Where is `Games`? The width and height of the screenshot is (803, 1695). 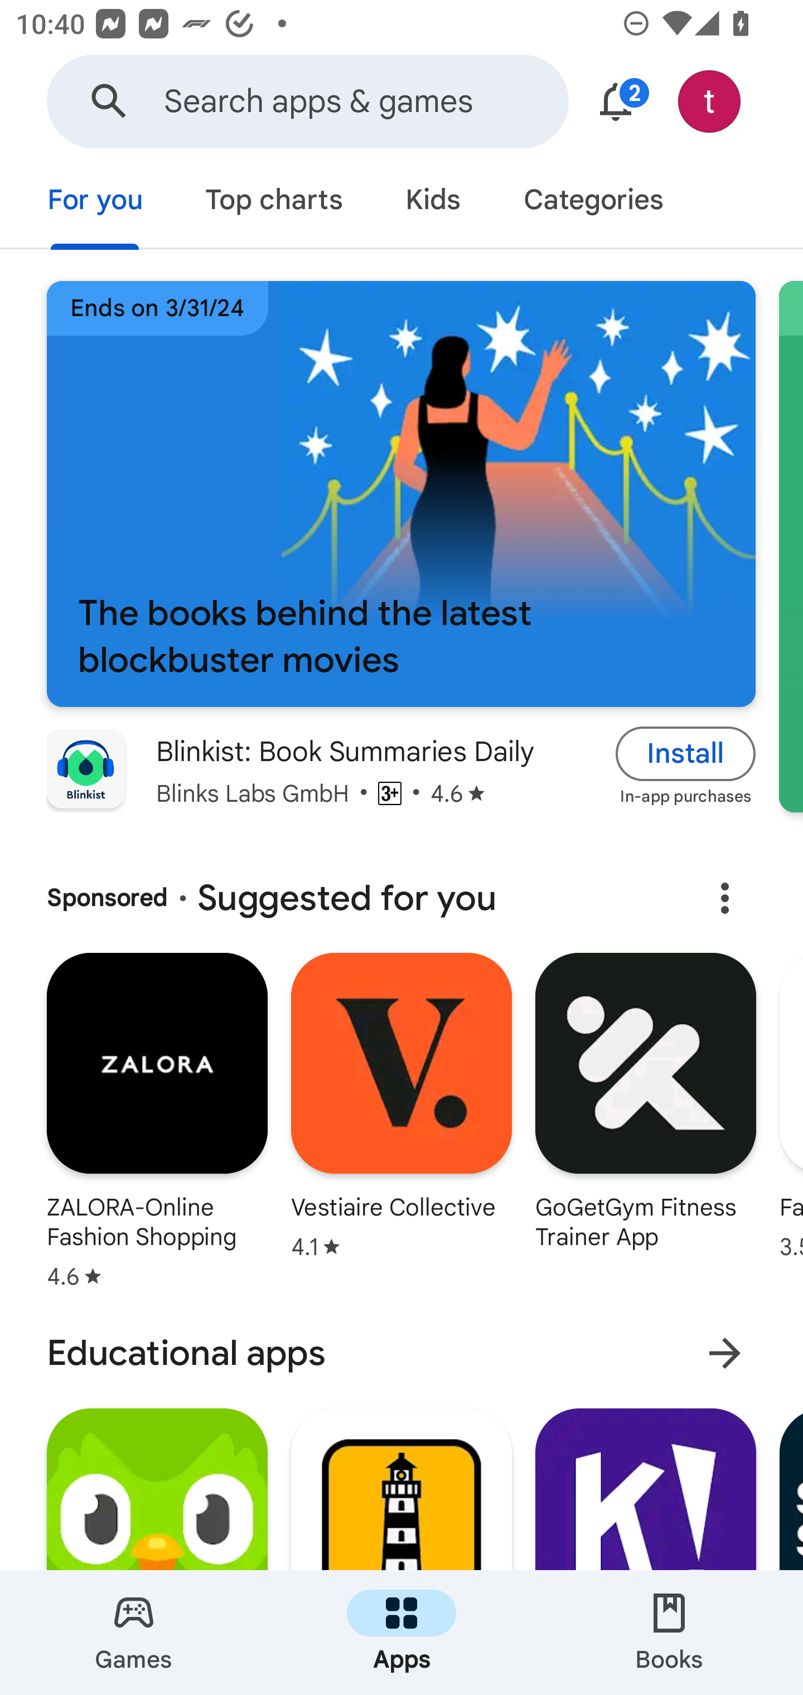 Games is located at coordinates (134, 1633).